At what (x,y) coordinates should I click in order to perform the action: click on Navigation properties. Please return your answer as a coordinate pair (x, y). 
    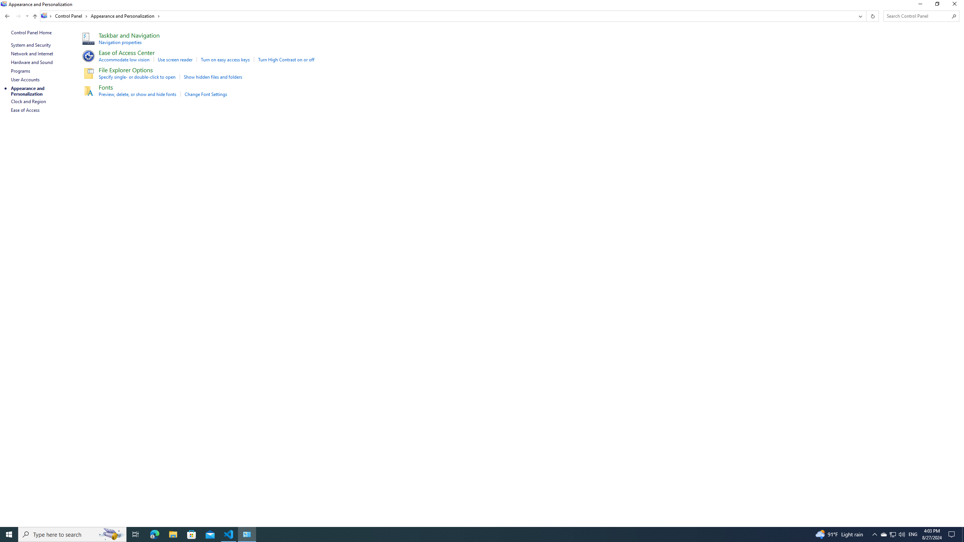
    Looking at the image, I should click on (120, 42).